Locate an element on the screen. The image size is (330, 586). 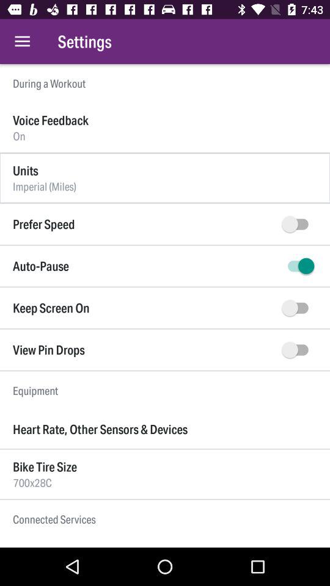
toggle auto pause option is located at coordinates (298, 266).